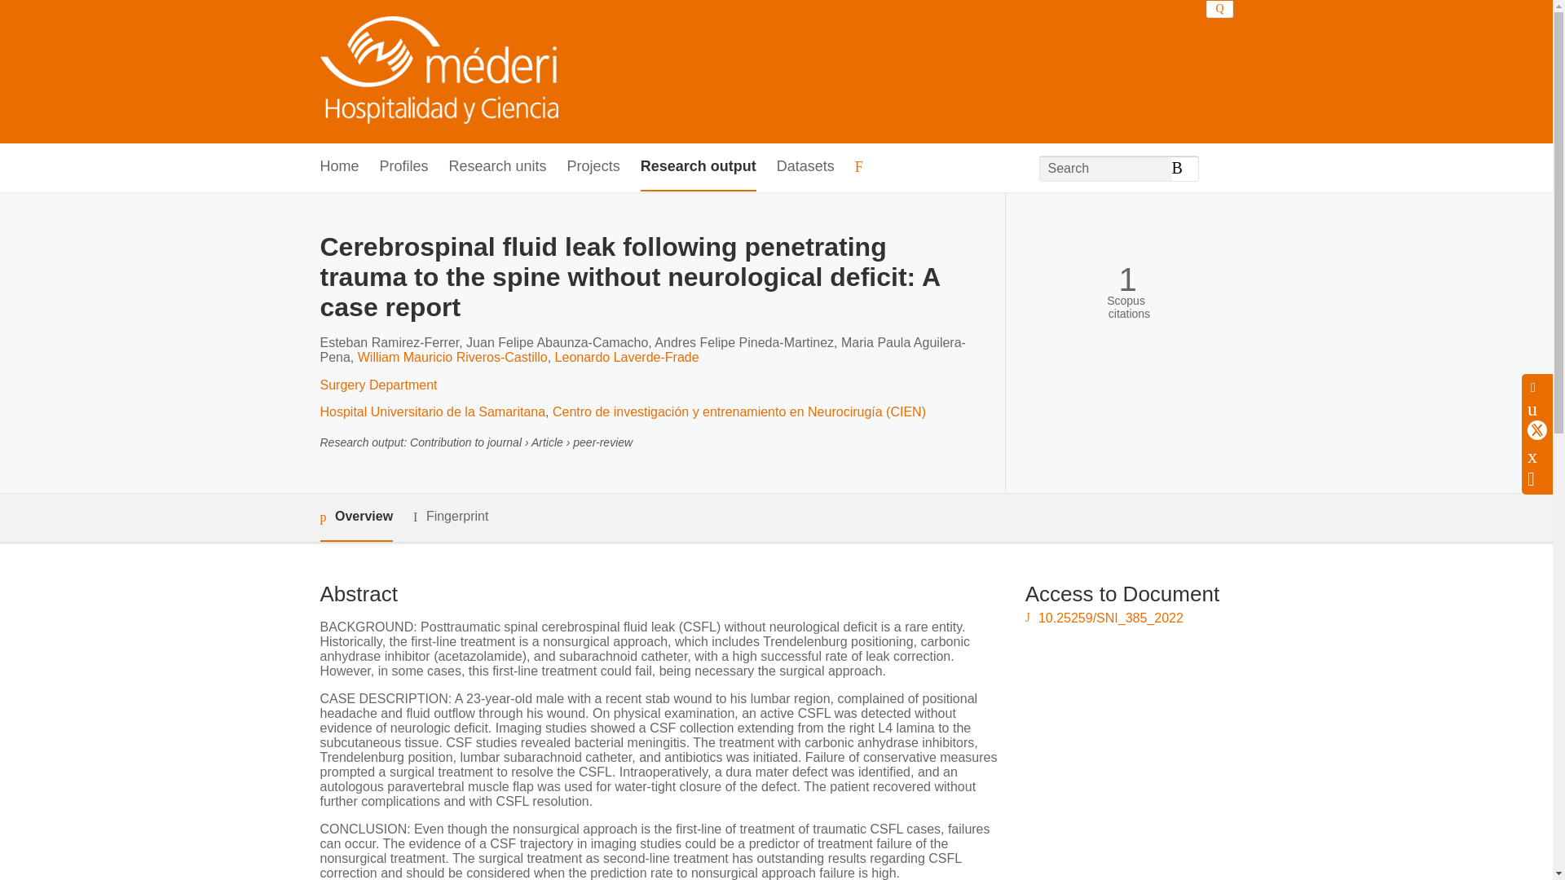 The image size is (1565, 880). What do you see at coordinates (377, 385) in the screenshot?
I see `Surgery Department` at bounding box center [377, 385].